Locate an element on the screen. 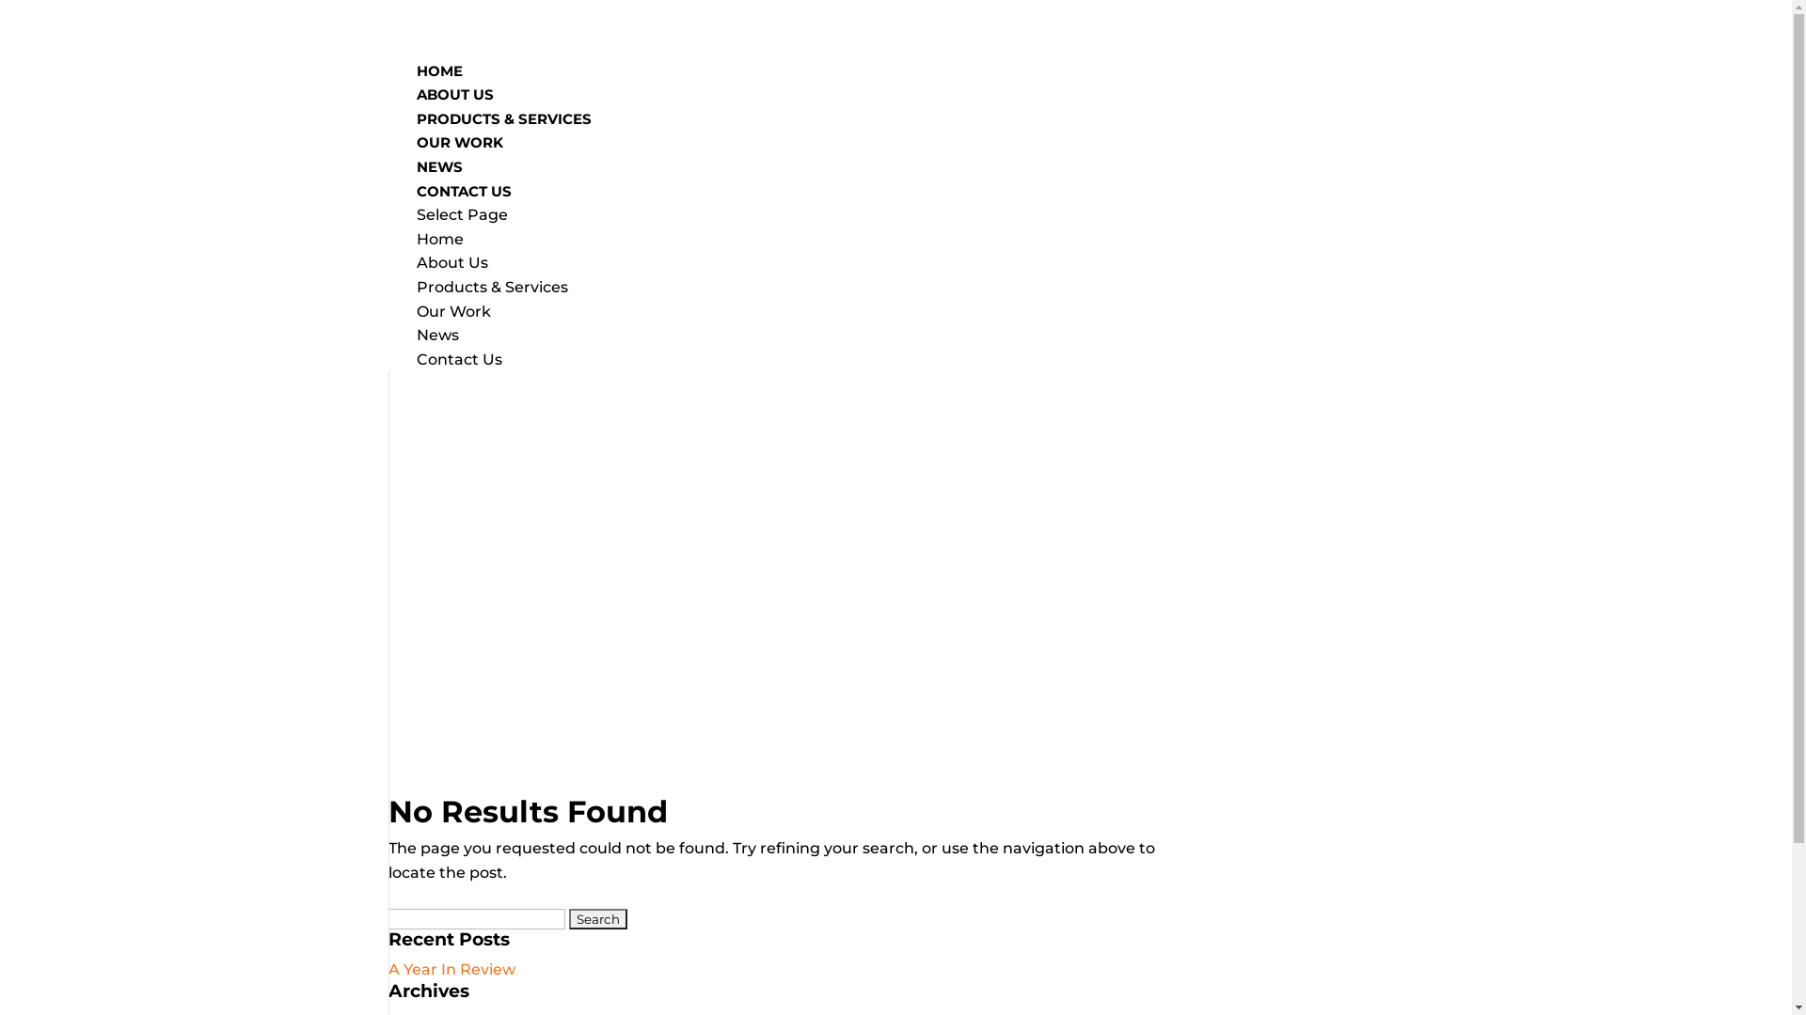  OUR WORK is located at coordinates (459, 160).